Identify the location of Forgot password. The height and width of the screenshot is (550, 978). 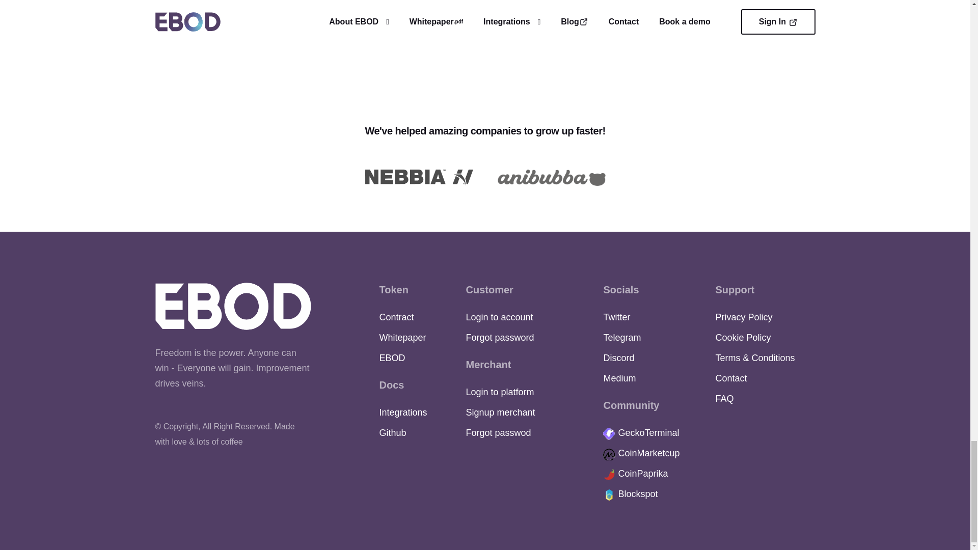
(499, 337).